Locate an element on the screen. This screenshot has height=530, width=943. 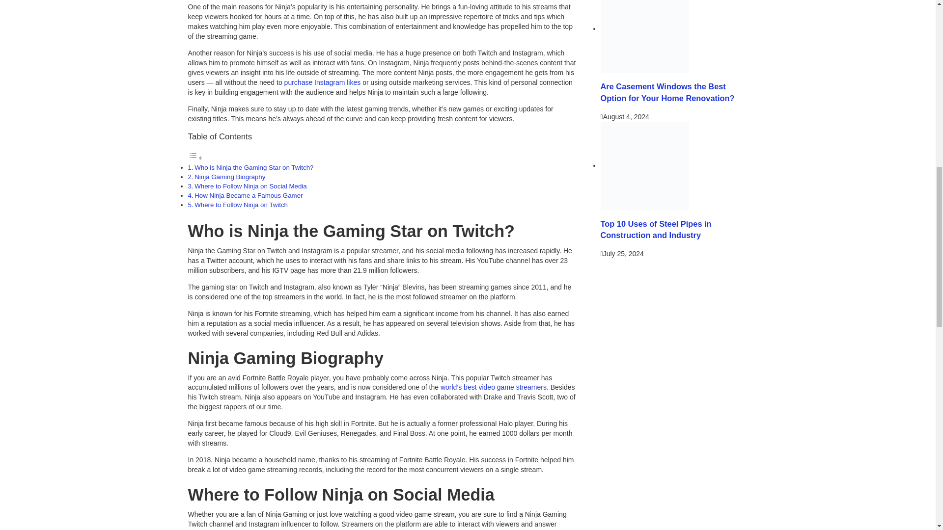
purchase Instagram likes is located at coordinates (323, 82).